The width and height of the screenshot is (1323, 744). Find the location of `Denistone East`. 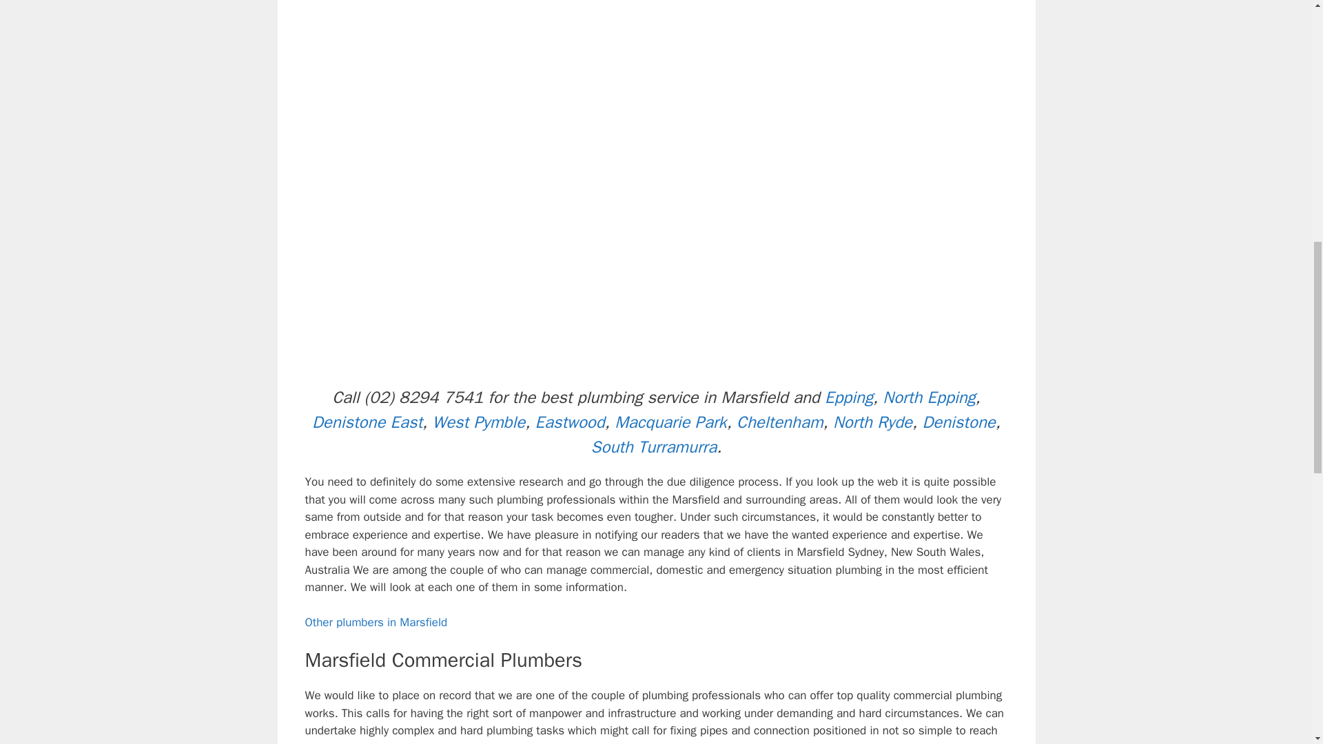

Denistone East is located at coordinates (367, 422).